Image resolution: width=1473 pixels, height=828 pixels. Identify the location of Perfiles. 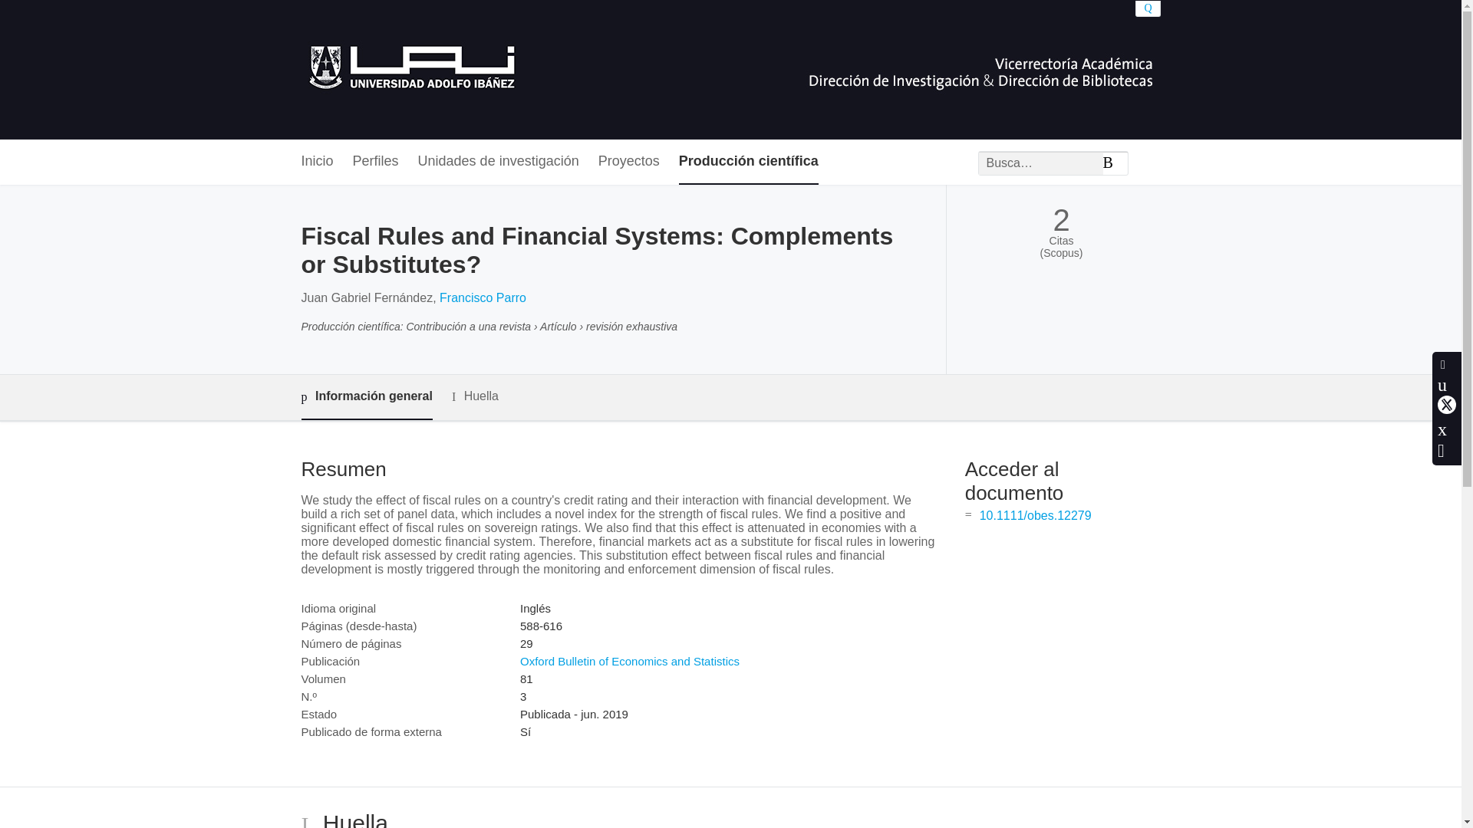
(376, 162).